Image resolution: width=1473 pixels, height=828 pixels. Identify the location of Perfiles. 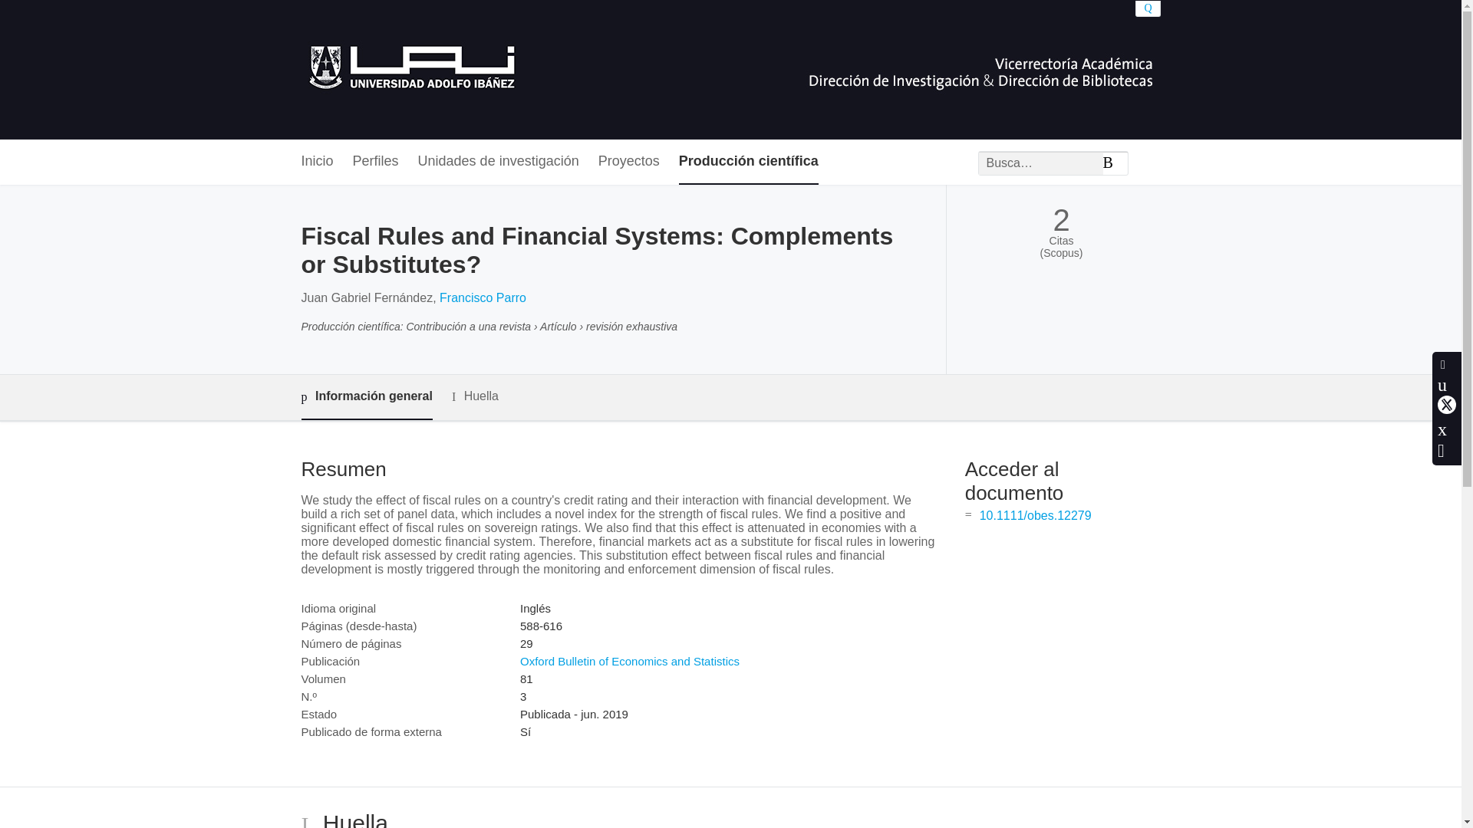
(376, 162).